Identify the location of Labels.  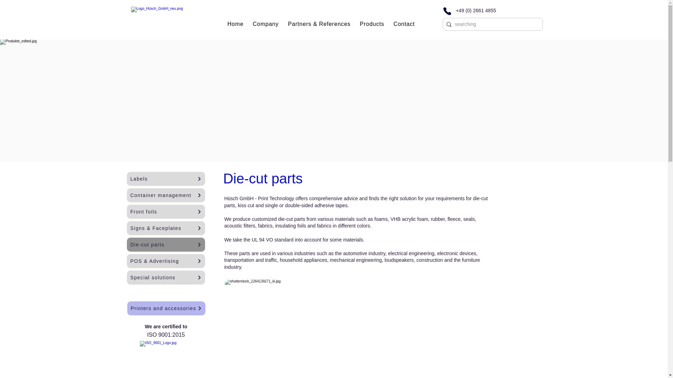
(166, 179).